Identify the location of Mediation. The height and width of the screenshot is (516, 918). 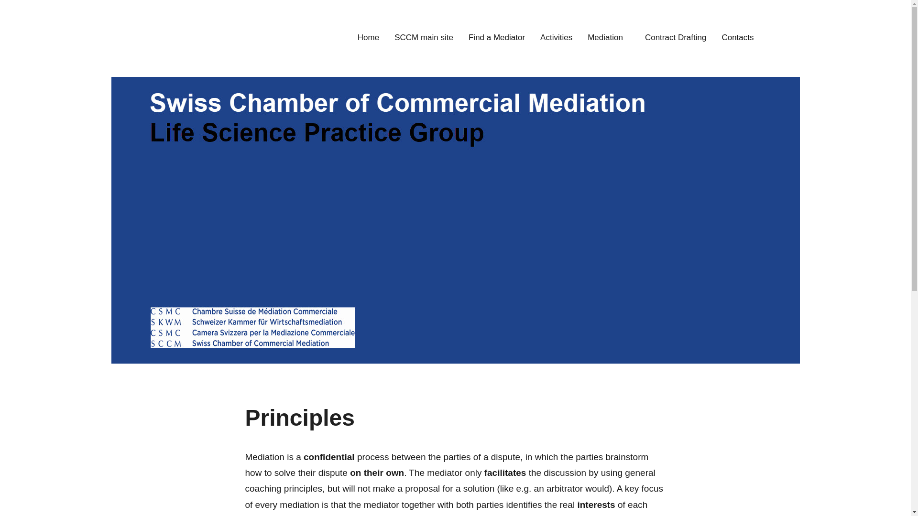
(608, 38).